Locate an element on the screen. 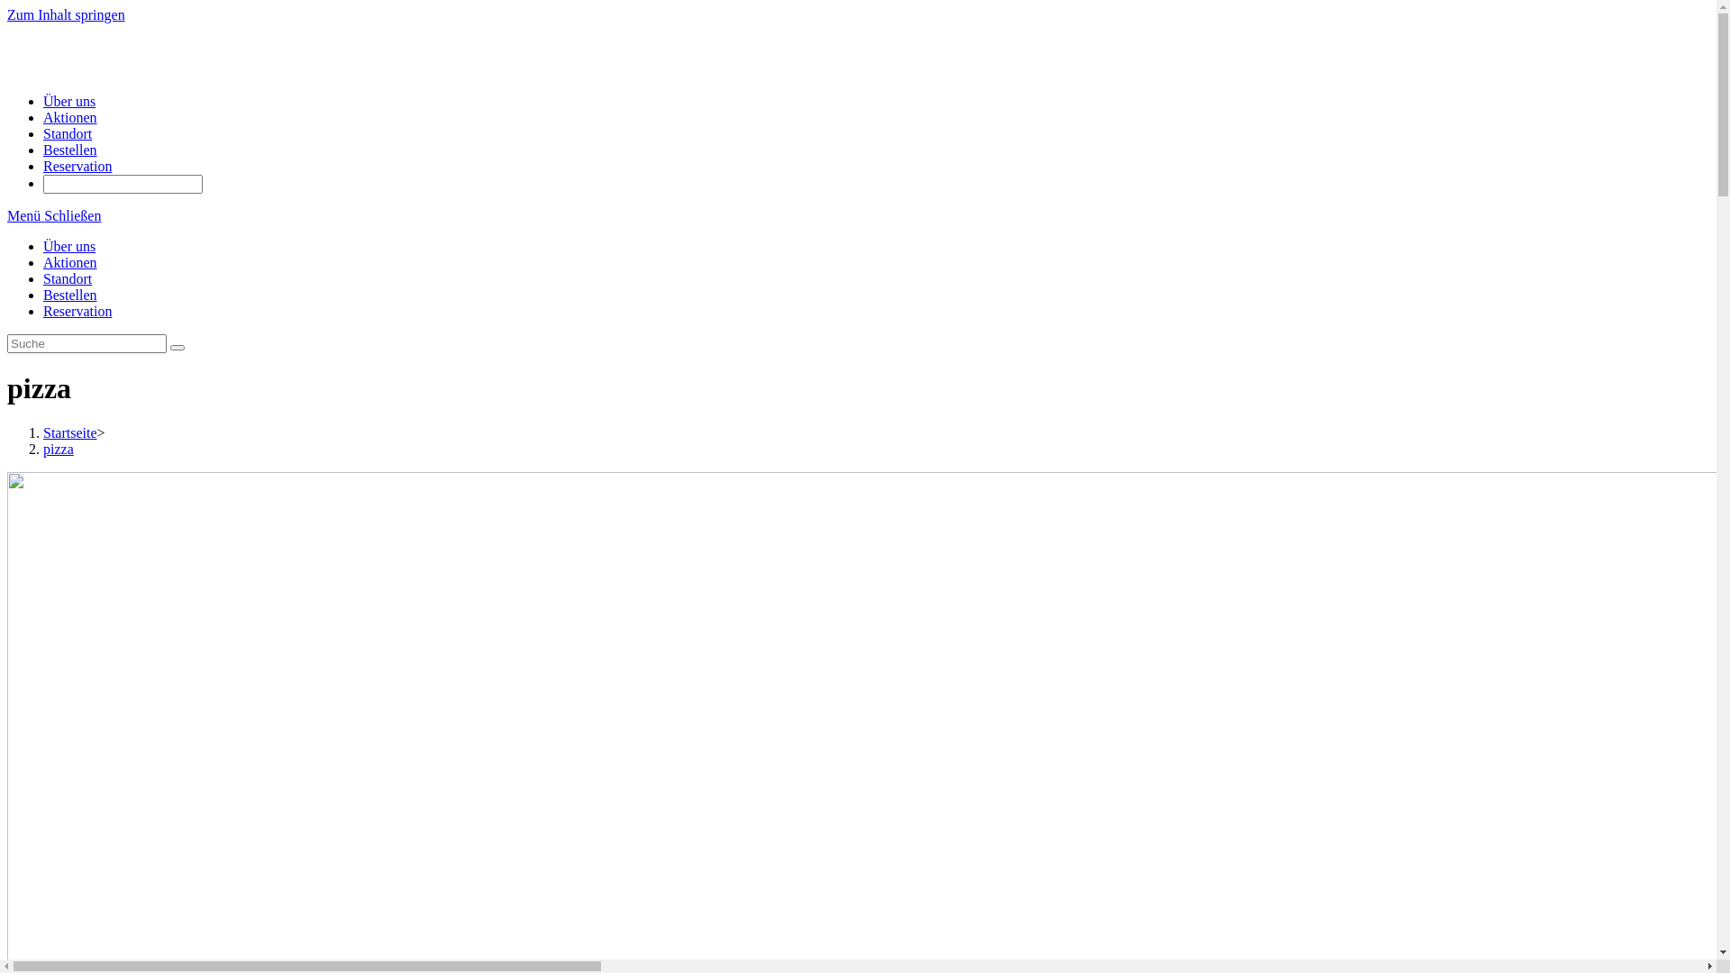 The image size is (1730, 973). Bestellen is located at coordinates (70, 296).